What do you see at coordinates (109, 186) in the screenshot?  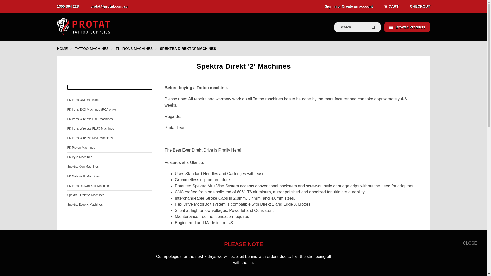 I see `FK Irons Roswell Coil Machines` at bounding box center [109, 186].